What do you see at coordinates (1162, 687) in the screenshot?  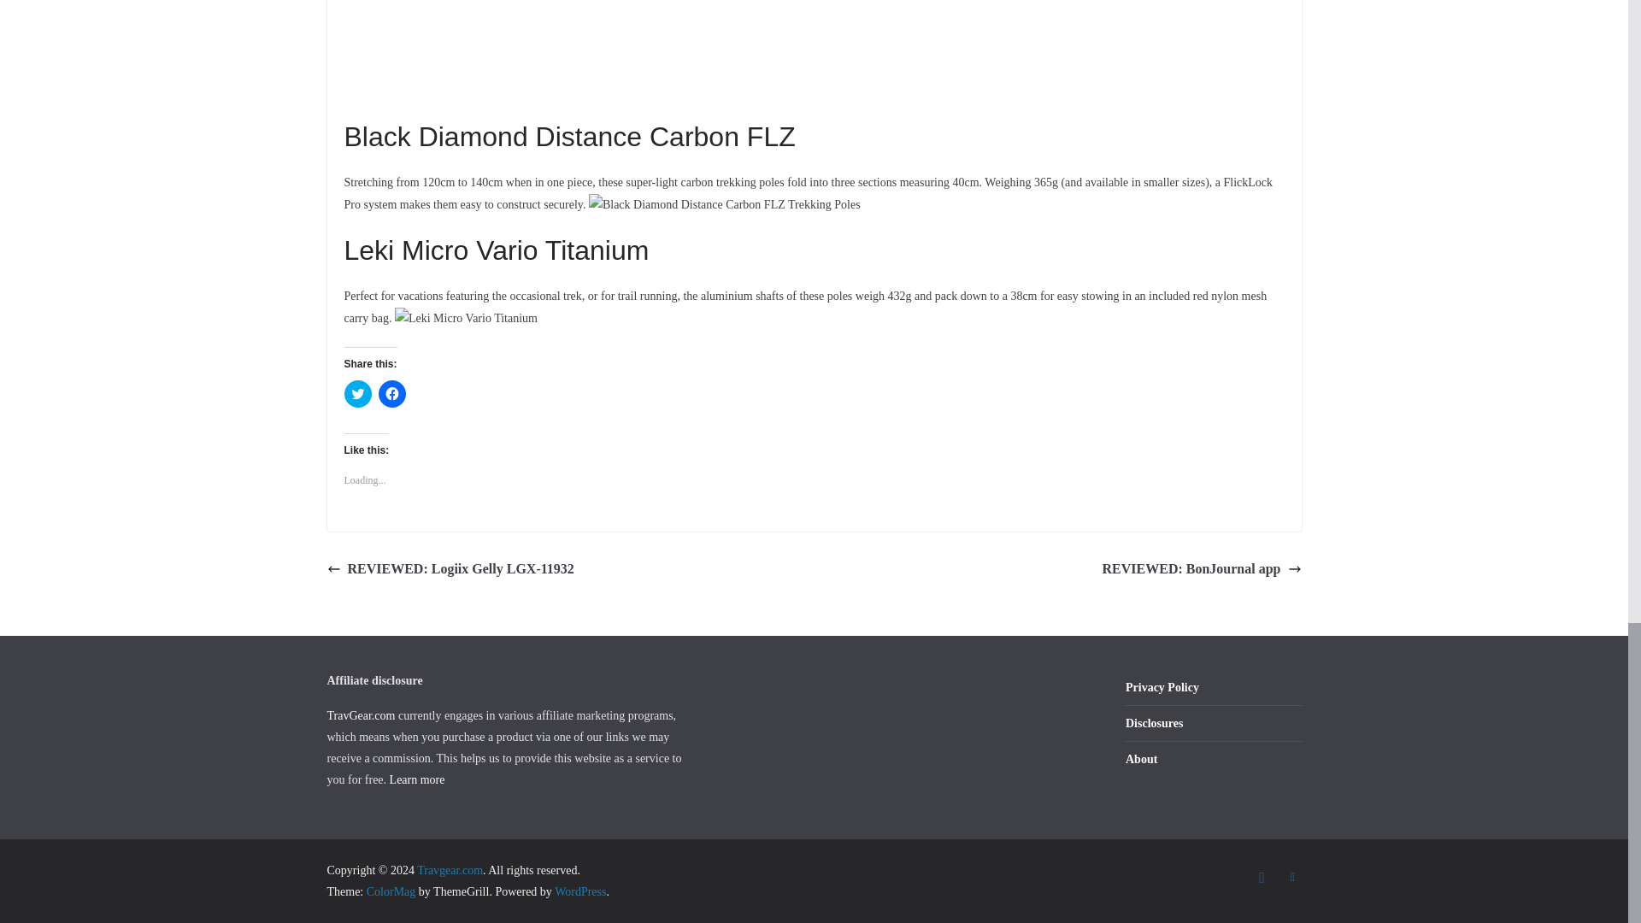 I see `Privacy Policy` at bounding box center [1162, 687].